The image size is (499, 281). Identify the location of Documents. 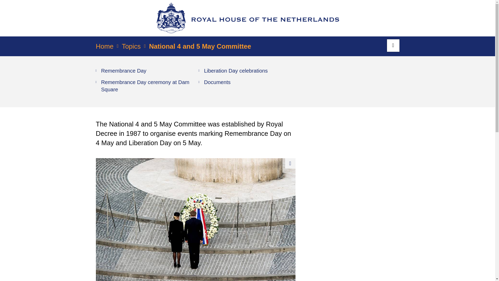
(215, 82).